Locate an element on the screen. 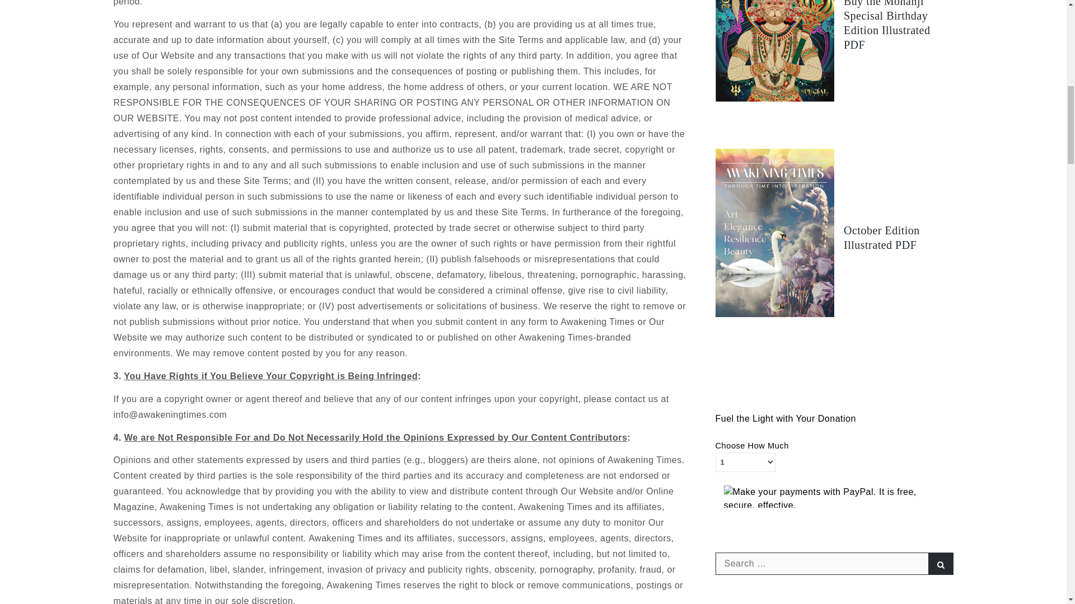  Buy the Mohanji Specisal Birthday Edition Illustrated PDF is located at coordinates (887, 25).